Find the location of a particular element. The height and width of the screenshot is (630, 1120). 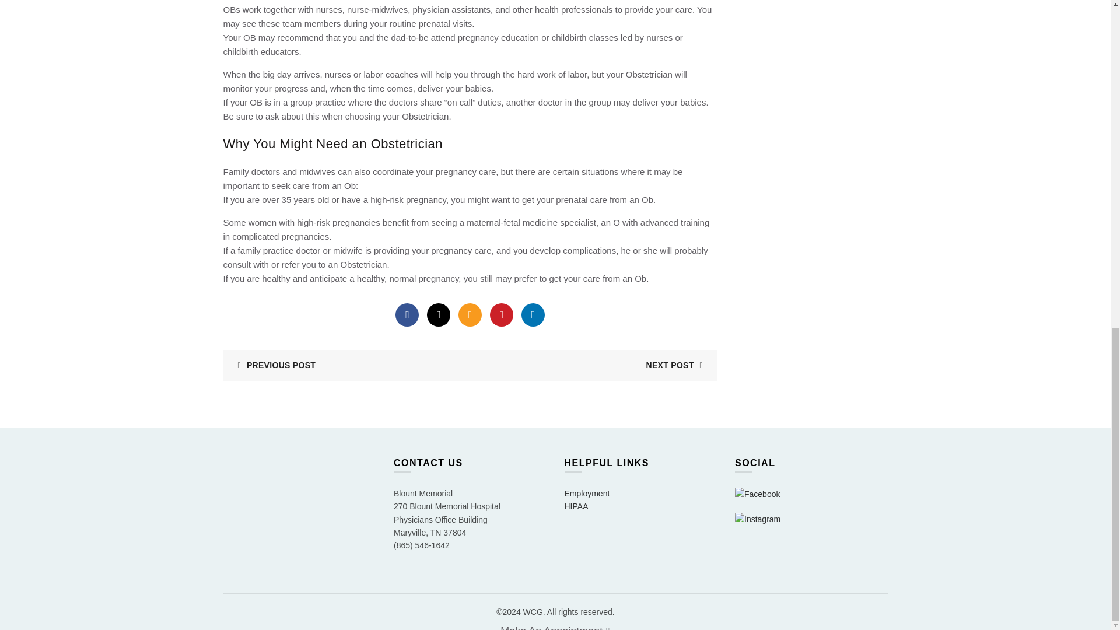

X is located at coordinates (438, 315).